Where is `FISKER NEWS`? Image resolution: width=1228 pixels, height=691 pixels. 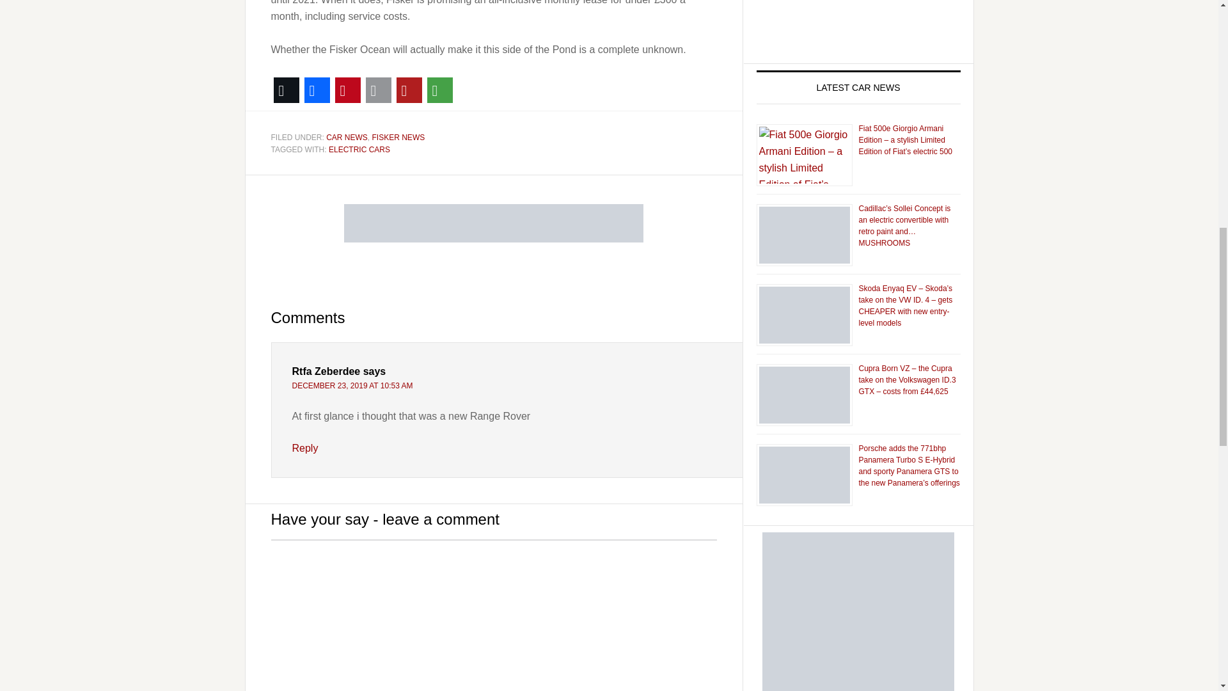 FISKER NEWS is located at coordinates (398, 138).